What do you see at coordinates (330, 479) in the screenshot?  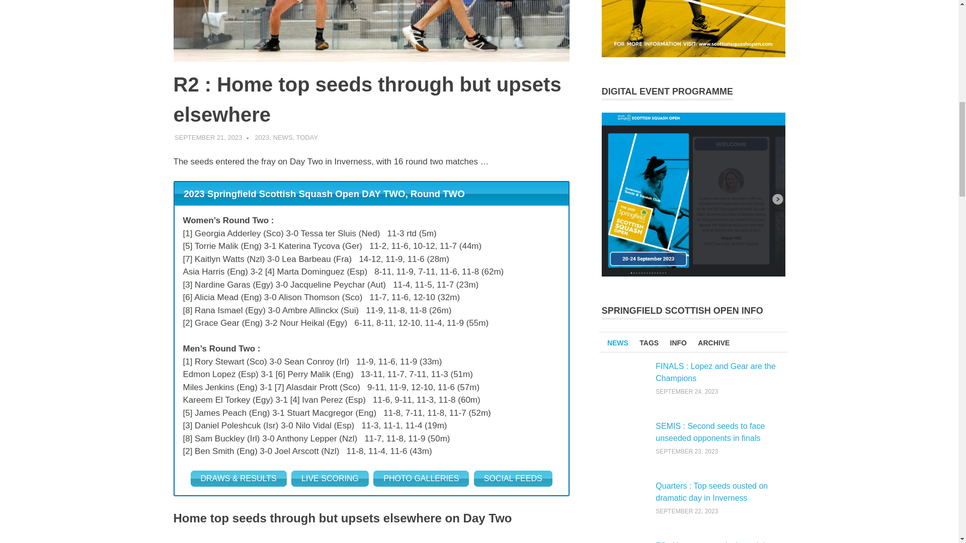 I see `LIVE SCORING` at bounding box center [330, 479].